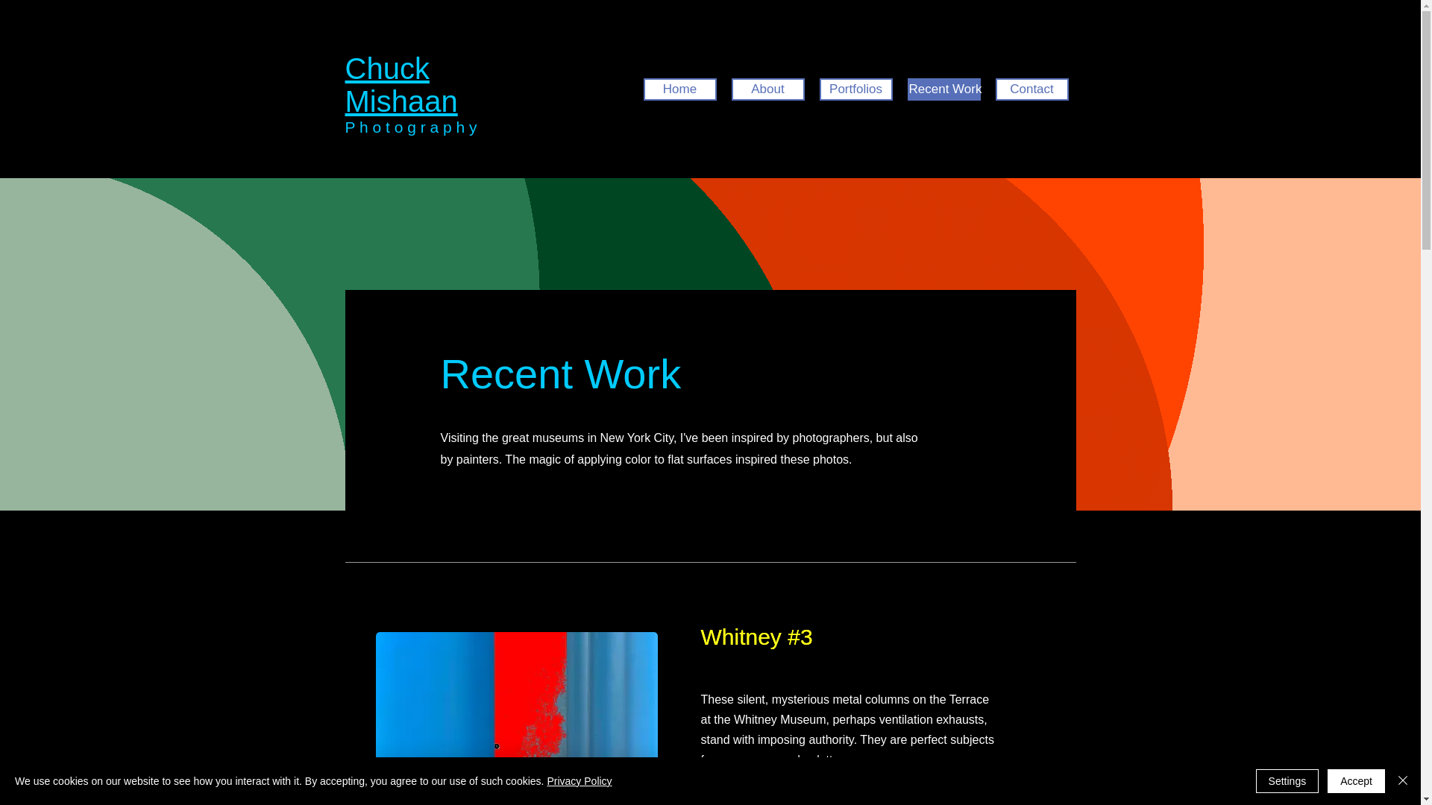 The image size is (1432, 805). Describe the element at coordinates (679, 89) in the screenshot. I see `Home` at that location.